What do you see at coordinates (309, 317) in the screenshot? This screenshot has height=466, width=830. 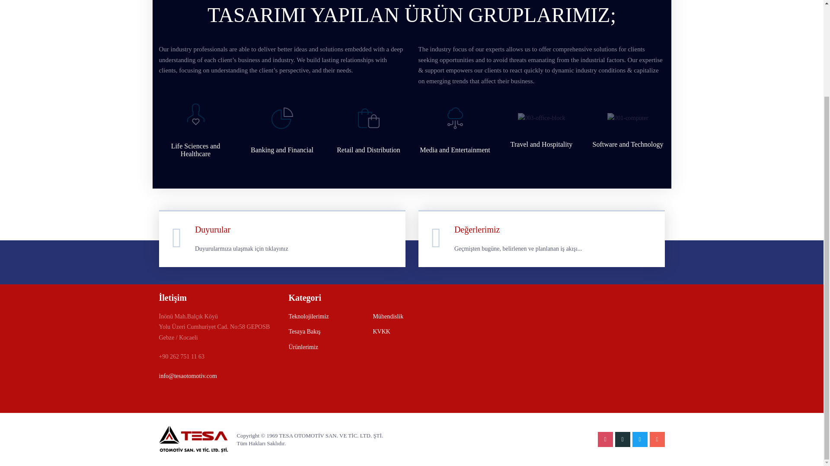 I see `Teknolojilerimiz` at bounding box center [309, 317].